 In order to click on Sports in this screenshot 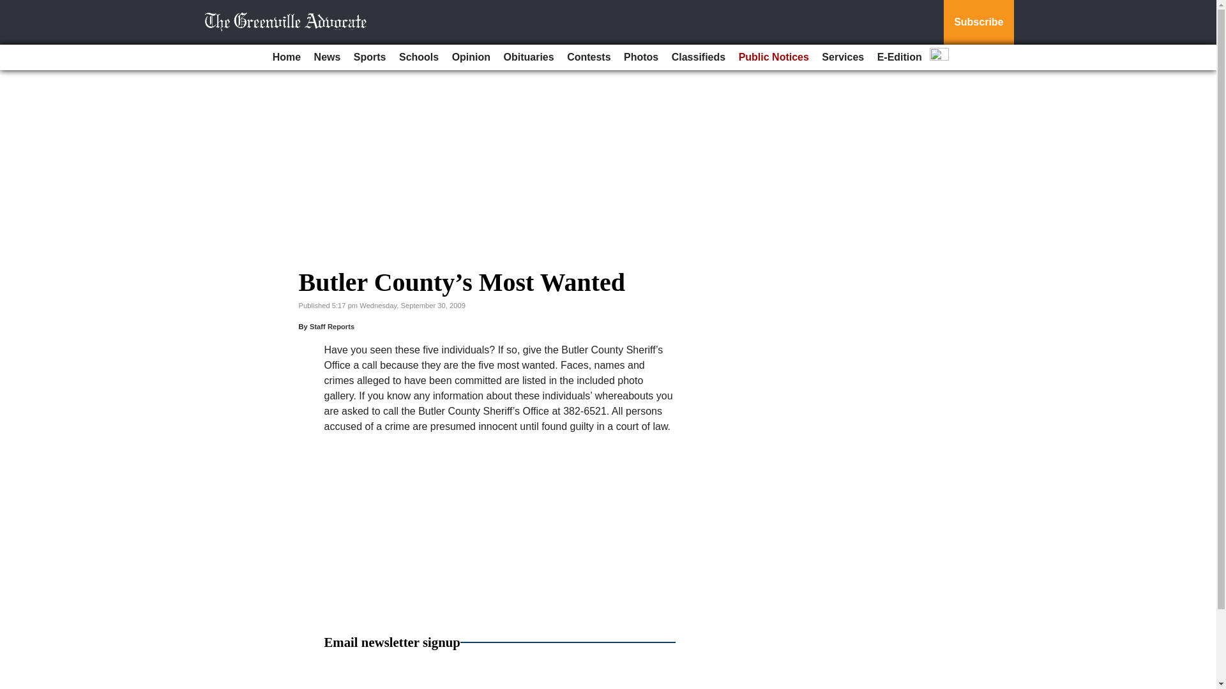, I will do `click(369, 57)`.